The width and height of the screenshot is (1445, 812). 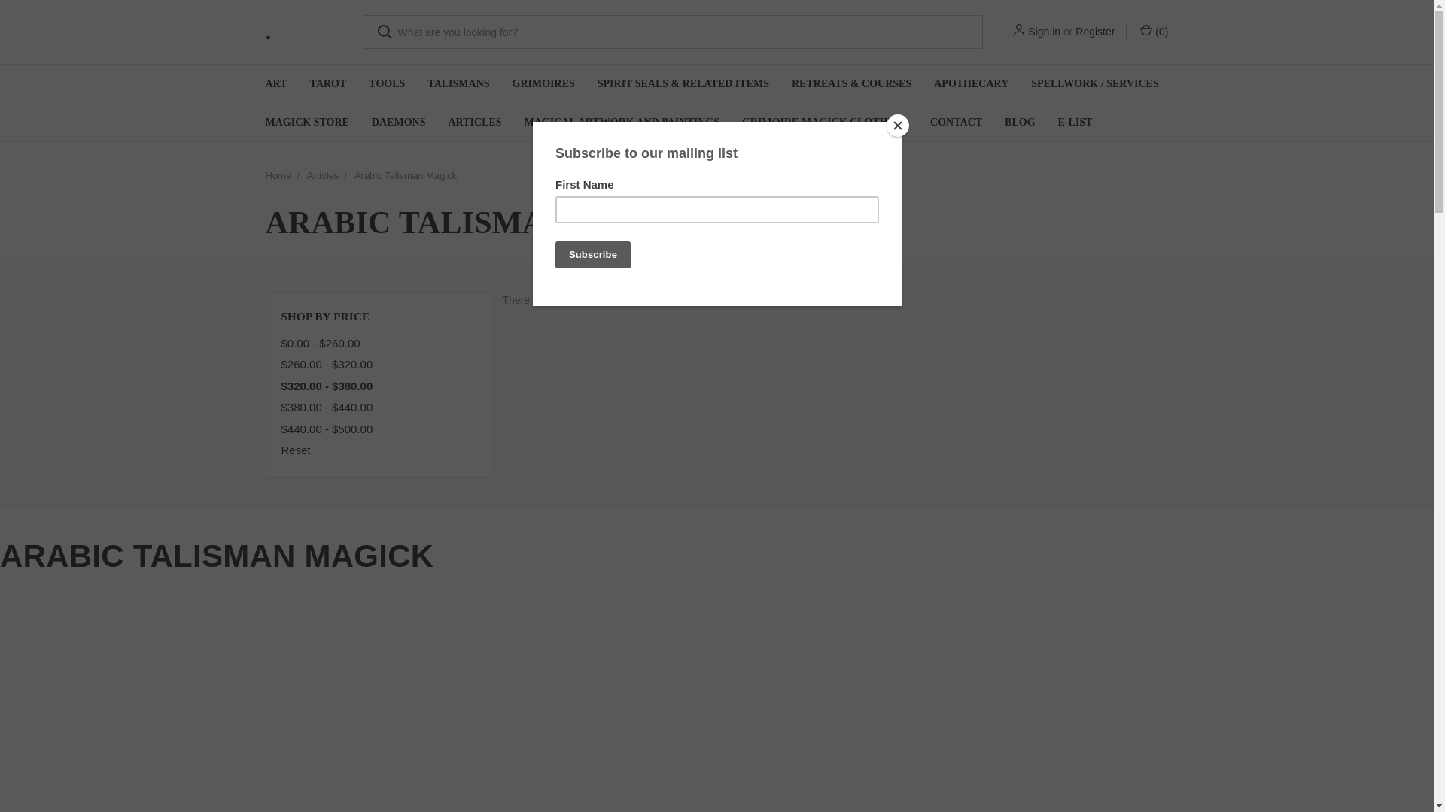 I want to click on TALISMANS, so click(x=458, y=84).